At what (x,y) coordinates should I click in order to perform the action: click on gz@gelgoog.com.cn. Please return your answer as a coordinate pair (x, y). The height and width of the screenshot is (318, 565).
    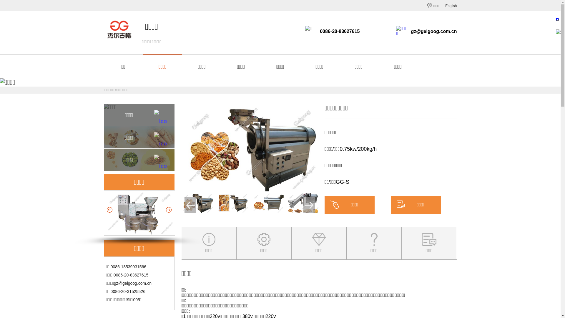
    Looking at the image, I should click on (133, 283).